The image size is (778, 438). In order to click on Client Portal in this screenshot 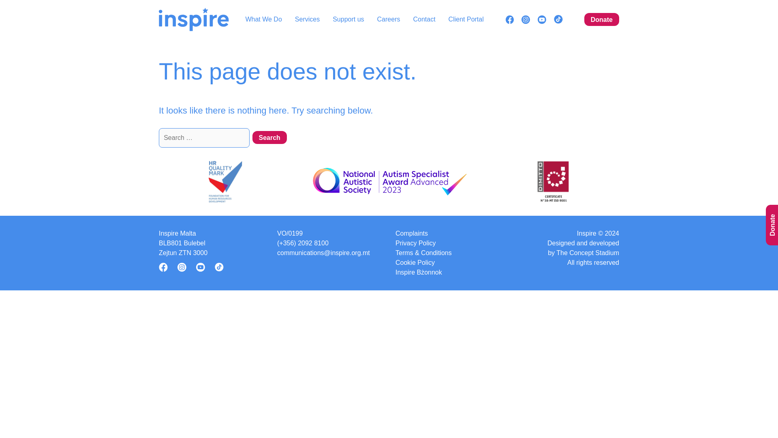, I will do `click(466, 19)`.